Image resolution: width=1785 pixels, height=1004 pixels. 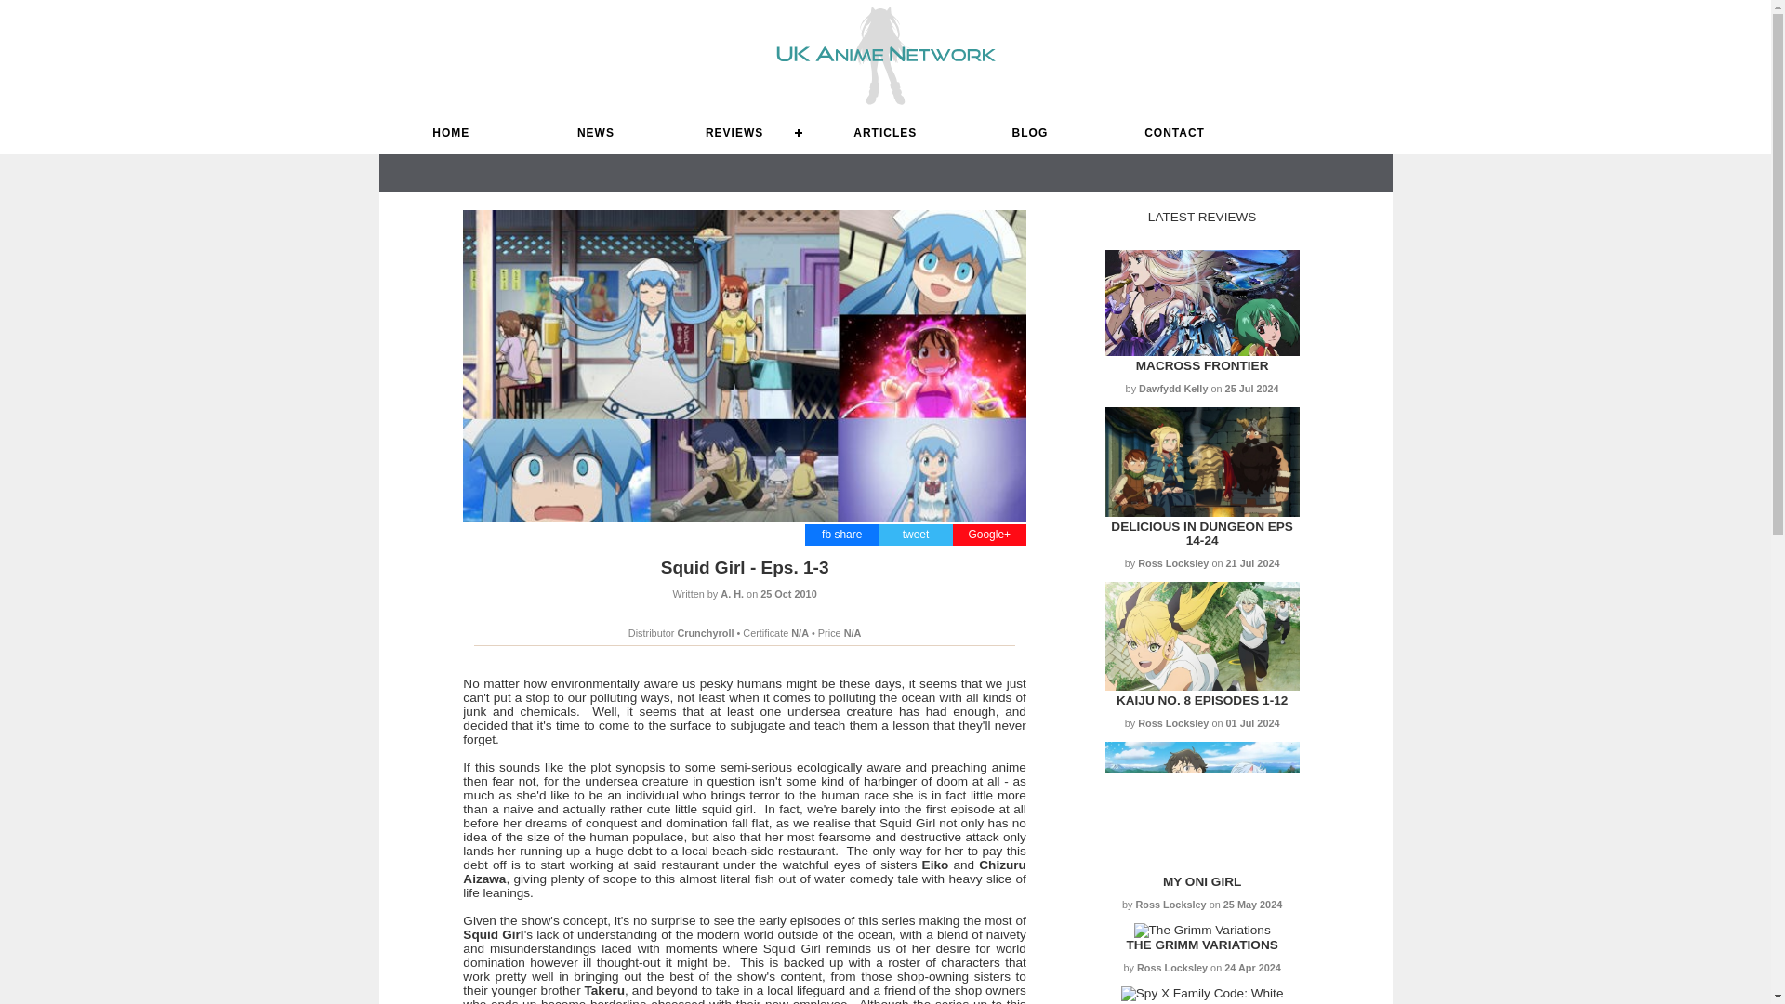 What do you see at coordinates (452, 132) in the screenshot?
I see `HOME` at bounding box center [452, 132].